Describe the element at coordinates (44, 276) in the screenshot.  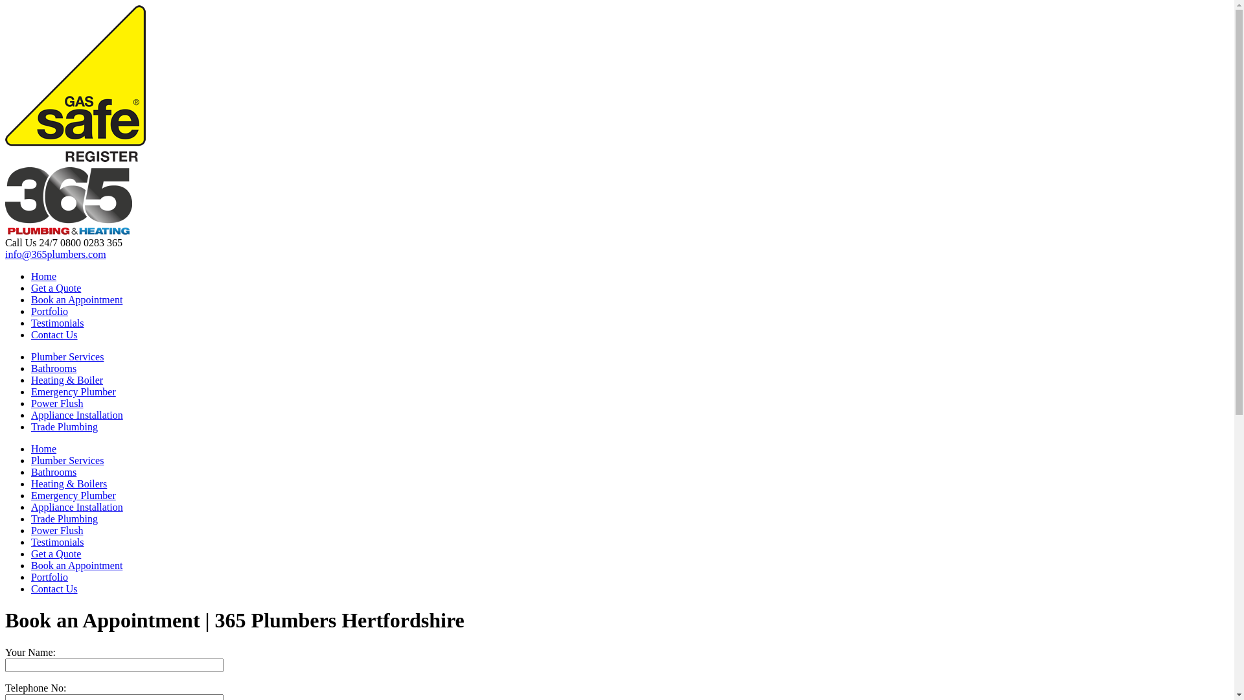
I see `Home` at that location.